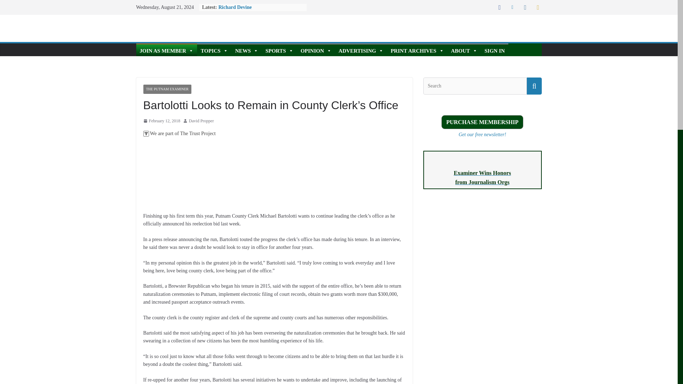 This screenshot has width=683, height=384. I want to click on Richard Devine, so click(235, 7).